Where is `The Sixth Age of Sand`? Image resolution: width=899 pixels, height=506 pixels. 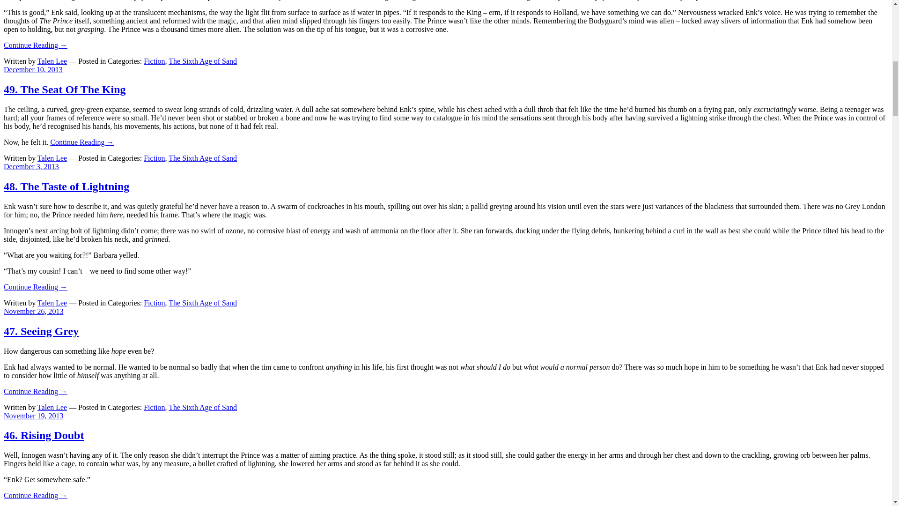 The Sixth Age of Sand is located at coordinates (203, 158).